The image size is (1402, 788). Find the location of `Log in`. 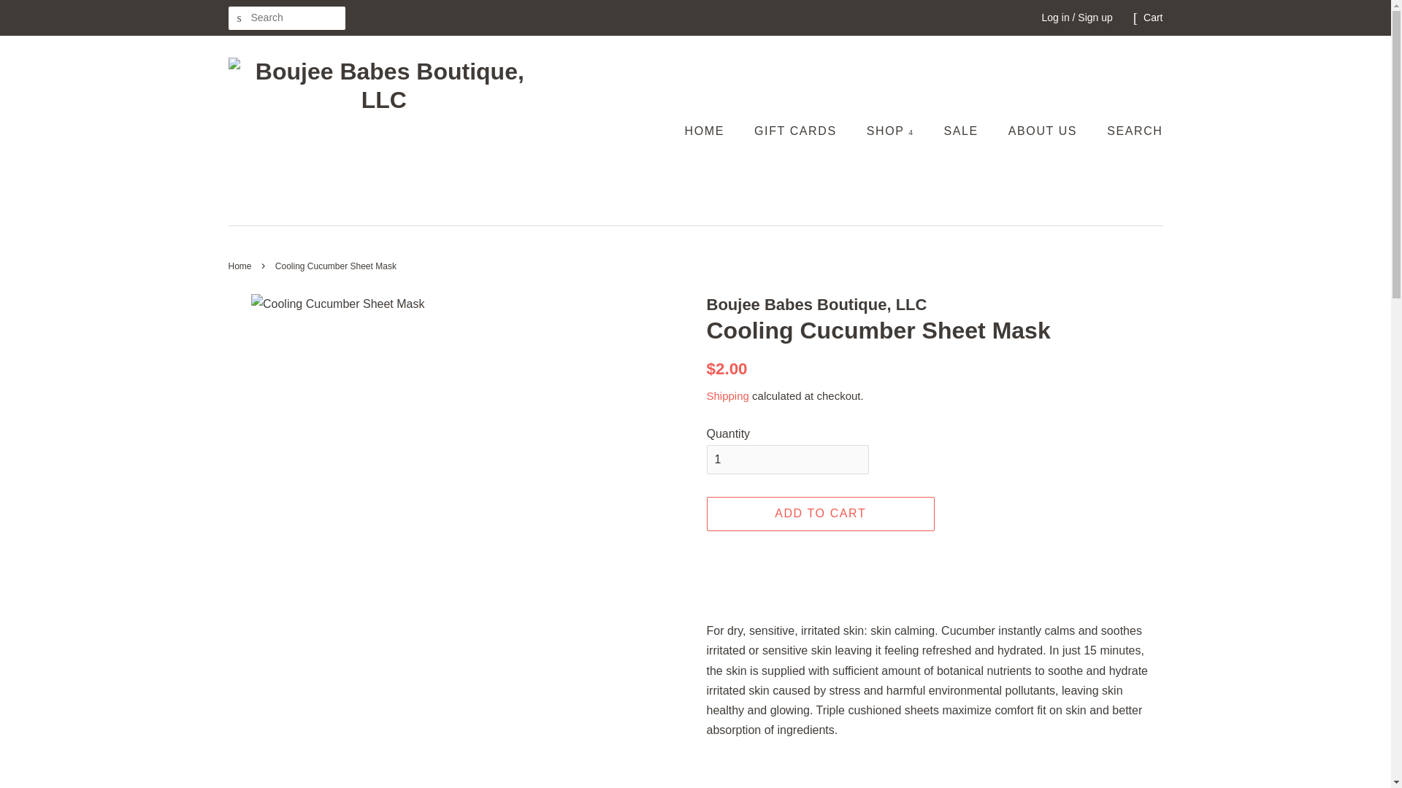

Log in is located at coordinates (1055, 18).